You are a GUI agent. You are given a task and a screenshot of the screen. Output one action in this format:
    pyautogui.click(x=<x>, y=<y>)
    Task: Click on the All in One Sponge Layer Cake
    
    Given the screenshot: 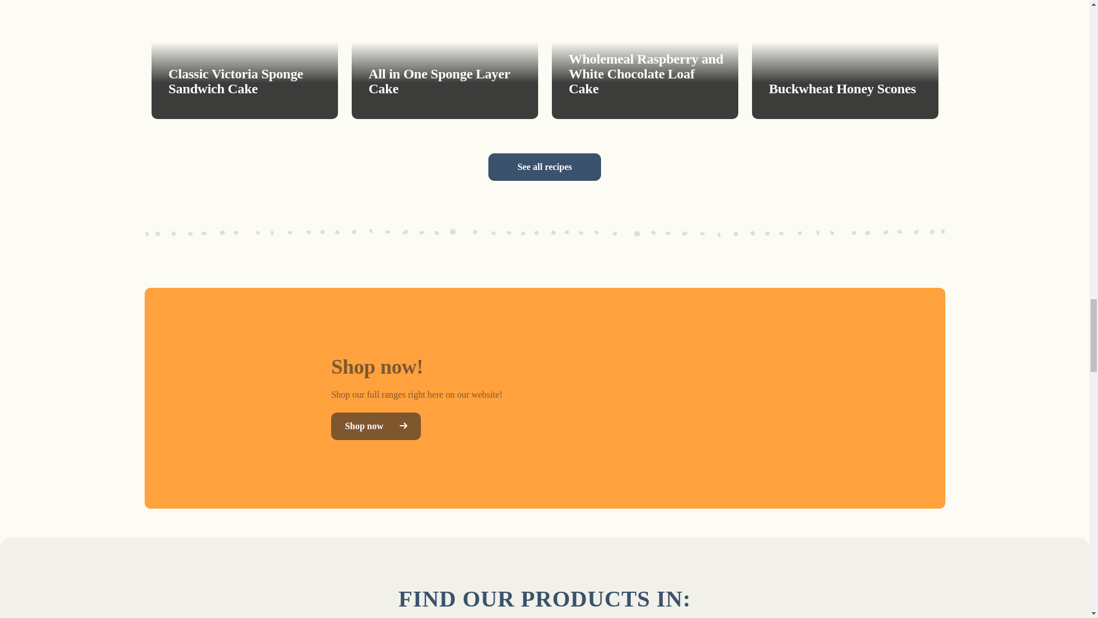 What is the action you would take?
    pyautogui.click(x=444, y=60)
    